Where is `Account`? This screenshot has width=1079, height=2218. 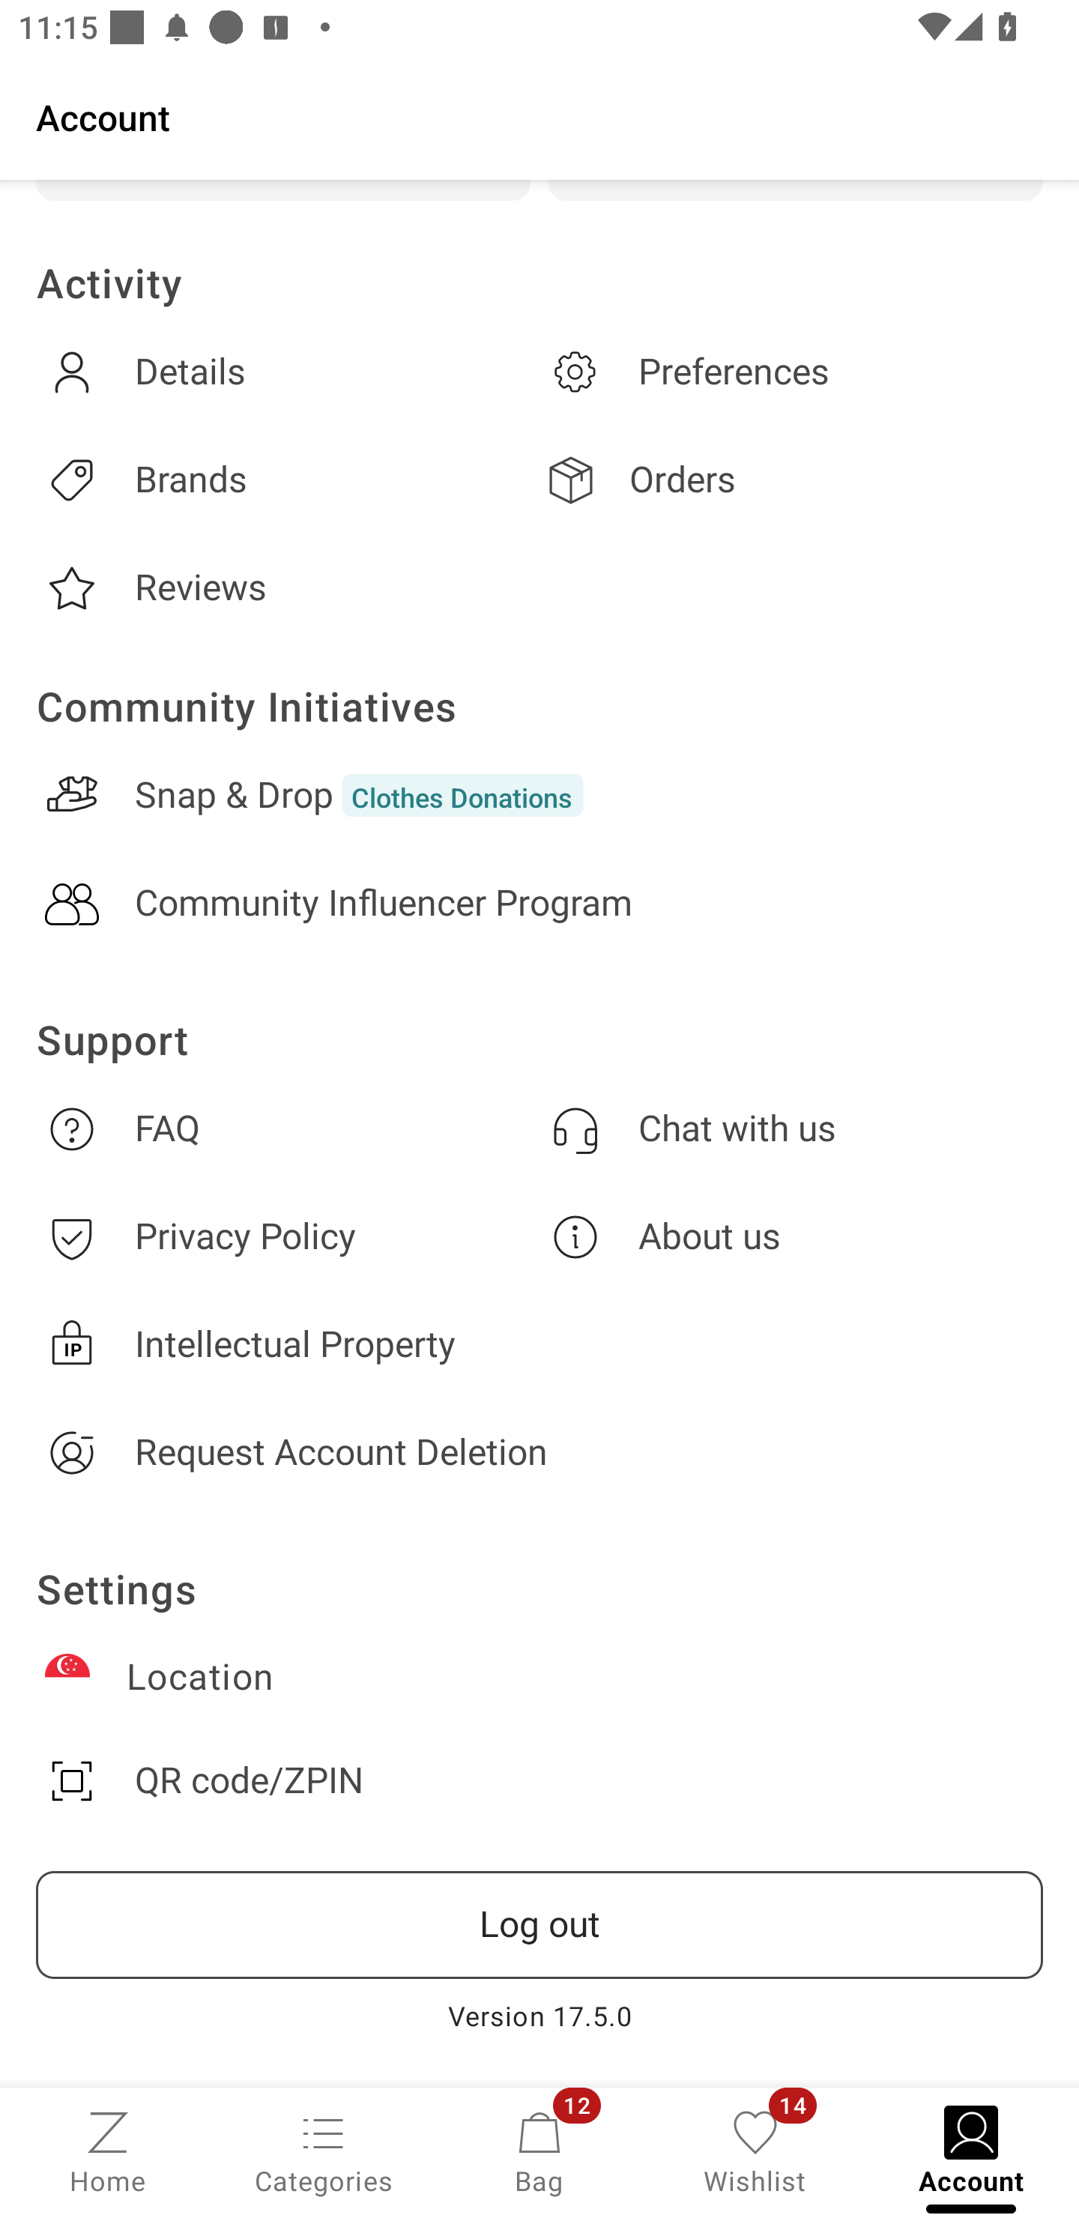 Account is located at coordinates (539, 116).